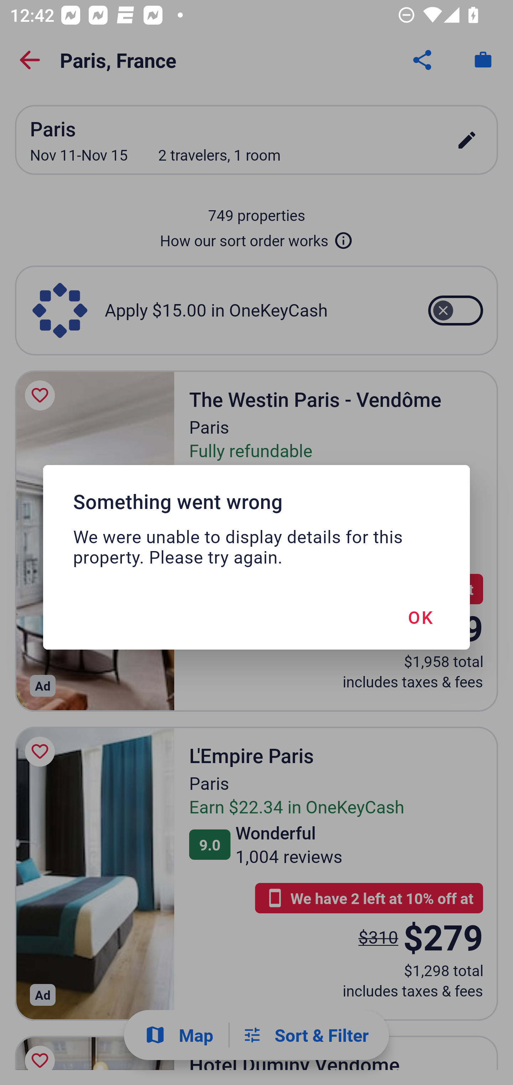 The height and width of the screenshot is (1085, 513). I want to click on OK, so click(420, 617).